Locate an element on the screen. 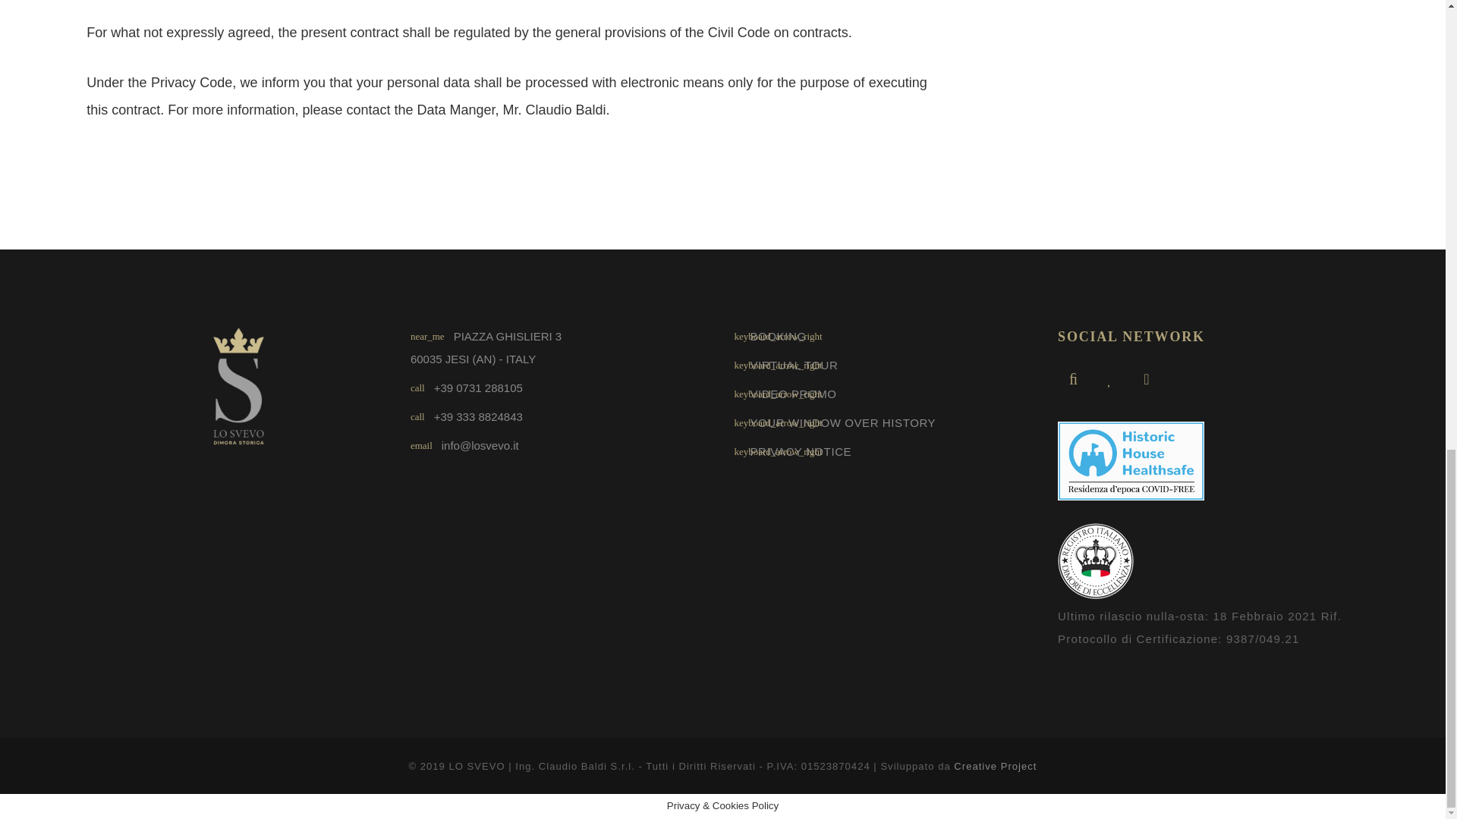  Youtube is located at coordinates (1146, 378).